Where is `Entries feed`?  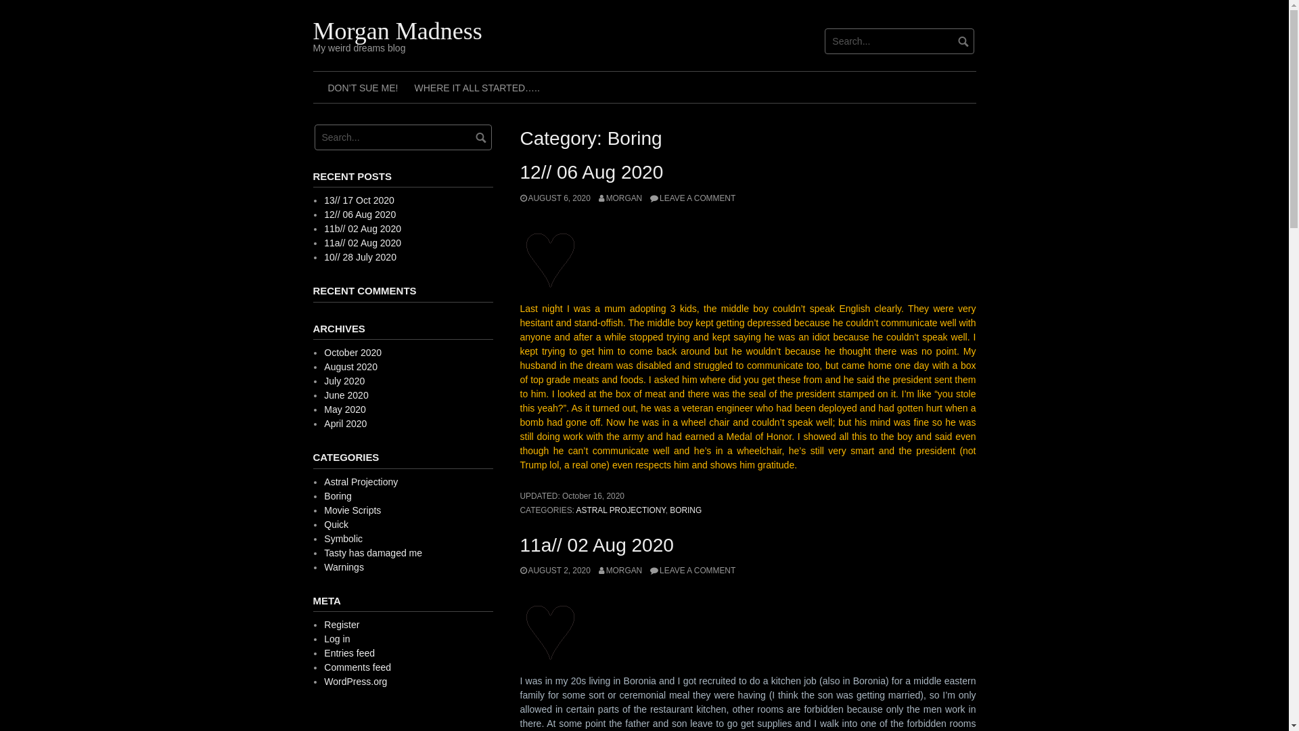 Entries feed is located at coordinates (349, 653).